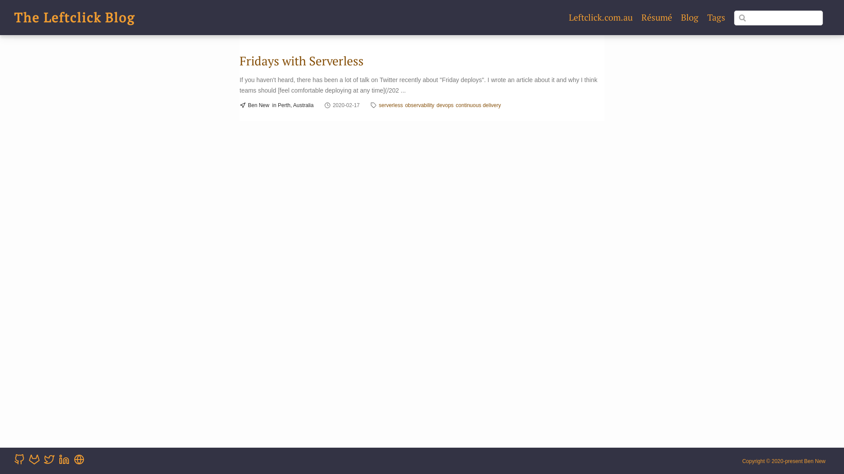 The image size is (844, 474). What do you see at coordinates (478, 105) in the screenshot?
I see `continuous delivery` at bounding box center [478, 105].